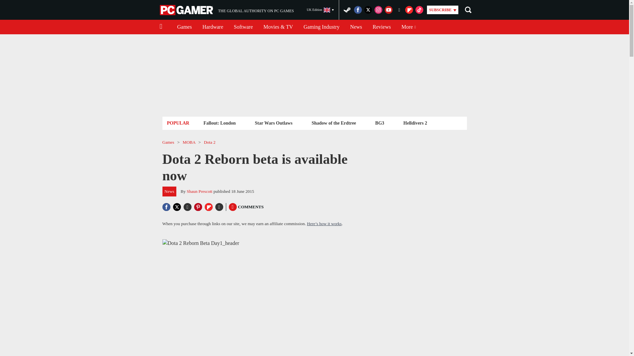  I want to click on Hardware, so click(187, 10).